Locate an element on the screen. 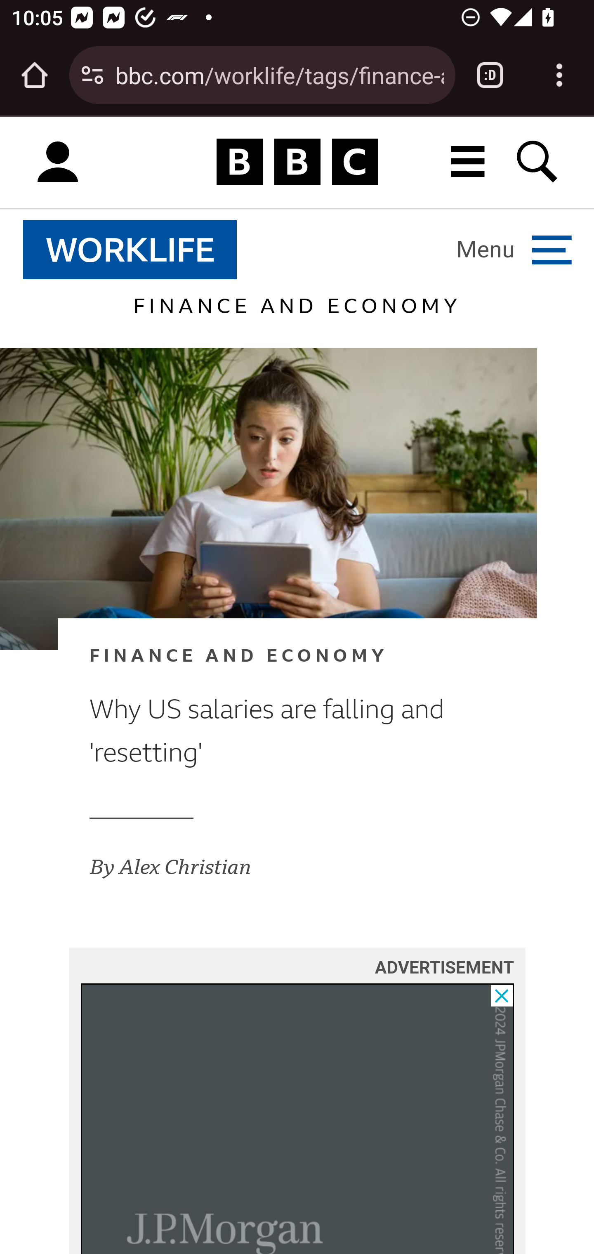 This screenshot has height=1254, width=594. Open the home page is located at coordinates (35, 75).